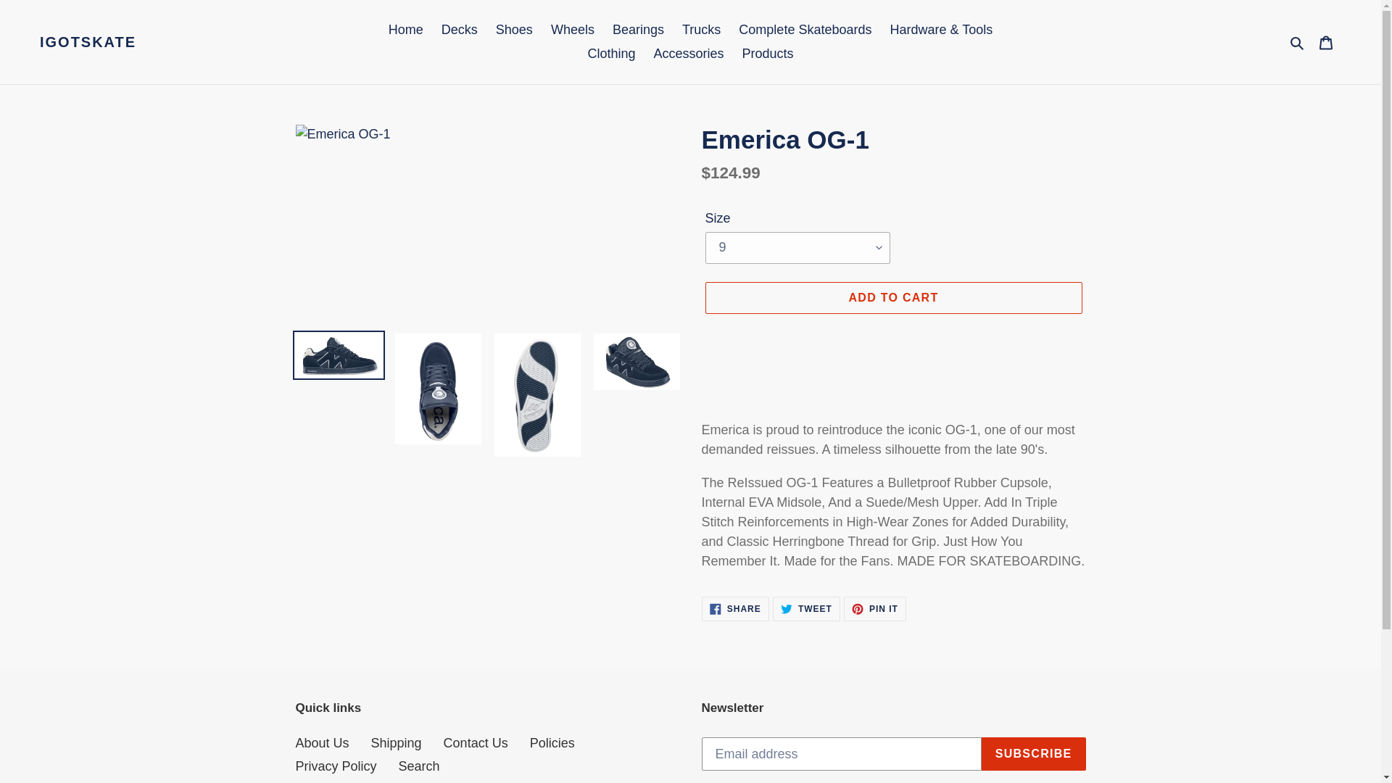  What do you see at coordinates (768, 54) in the screenshot?
I see `Trucks` at bounding box center [768, 54].